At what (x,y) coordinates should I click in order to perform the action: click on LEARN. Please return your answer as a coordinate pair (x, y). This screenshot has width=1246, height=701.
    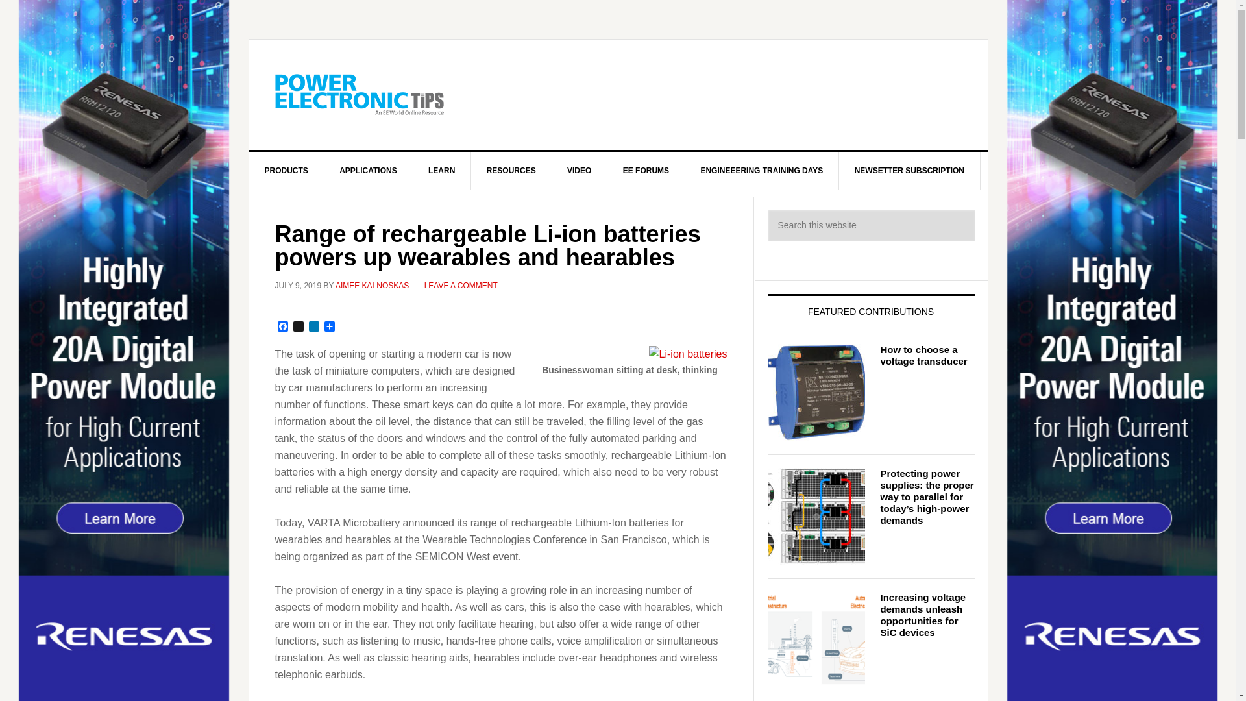
    Looking at the image, I should click on (441, 170).